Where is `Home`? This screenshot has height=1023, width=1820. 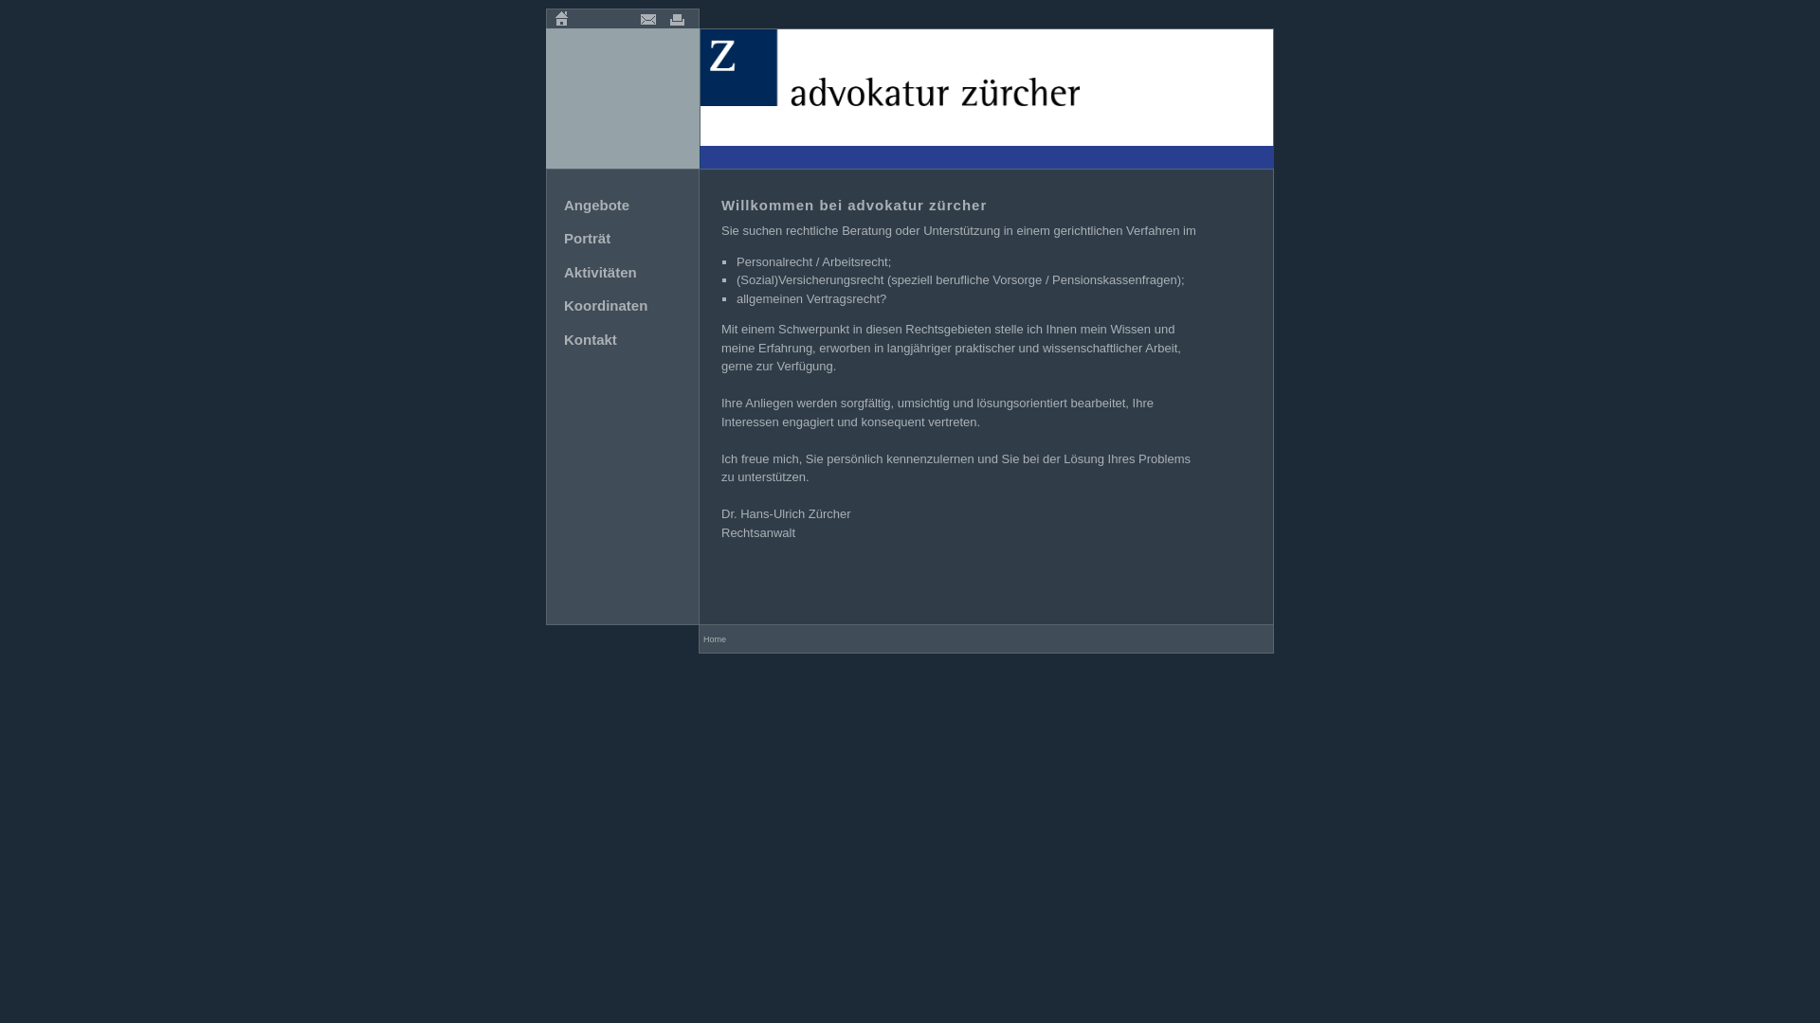
Home is located at coordinates (561, 19).